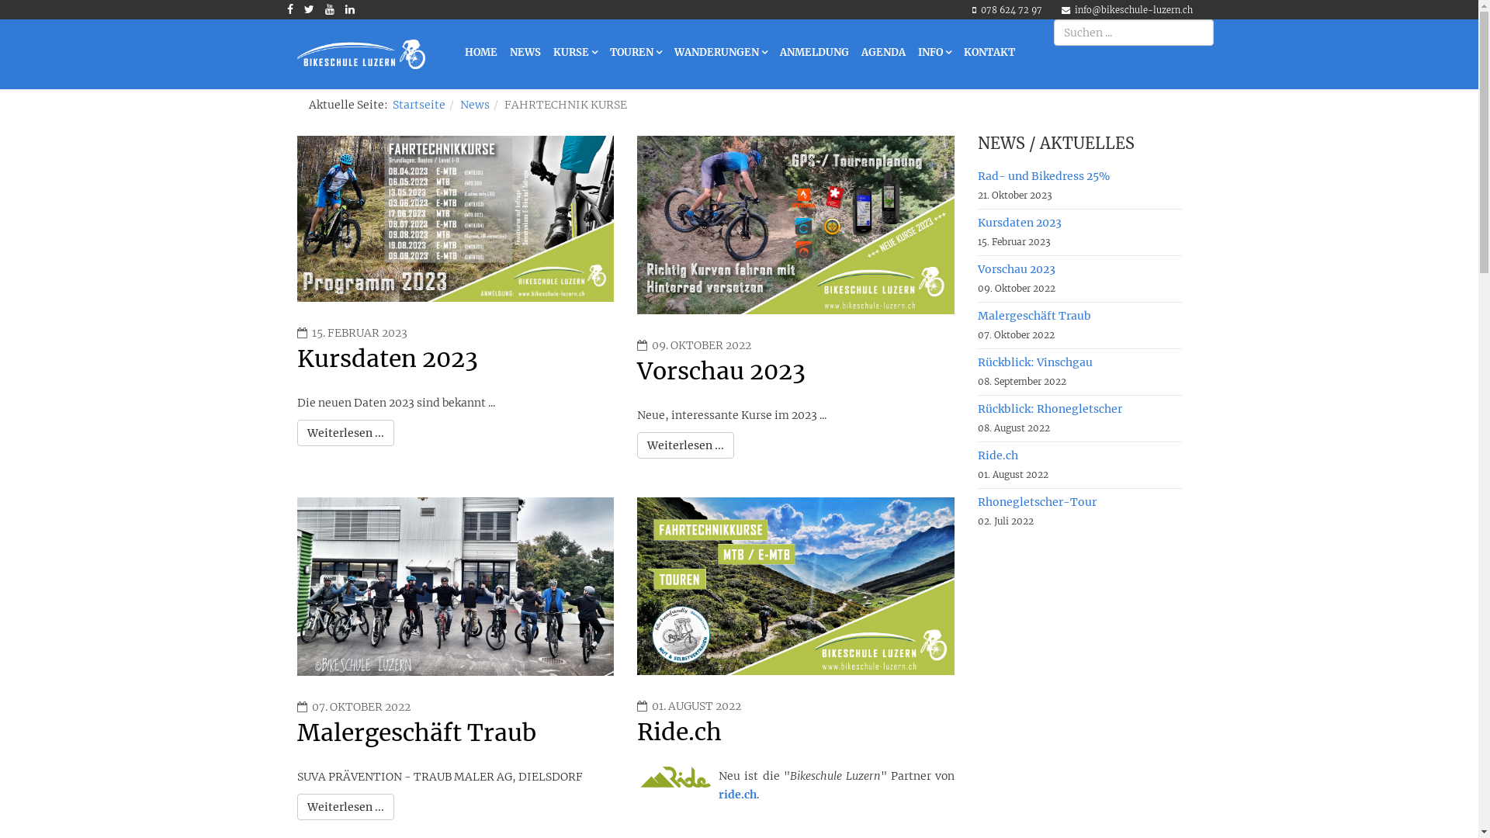 Image resolution: width=1490 pixels, height=838 pixels. What do you see at coordinates (1080, 269) in the screenshot?
I see `Vorschau 2023` at bounding box center [1080, 269].